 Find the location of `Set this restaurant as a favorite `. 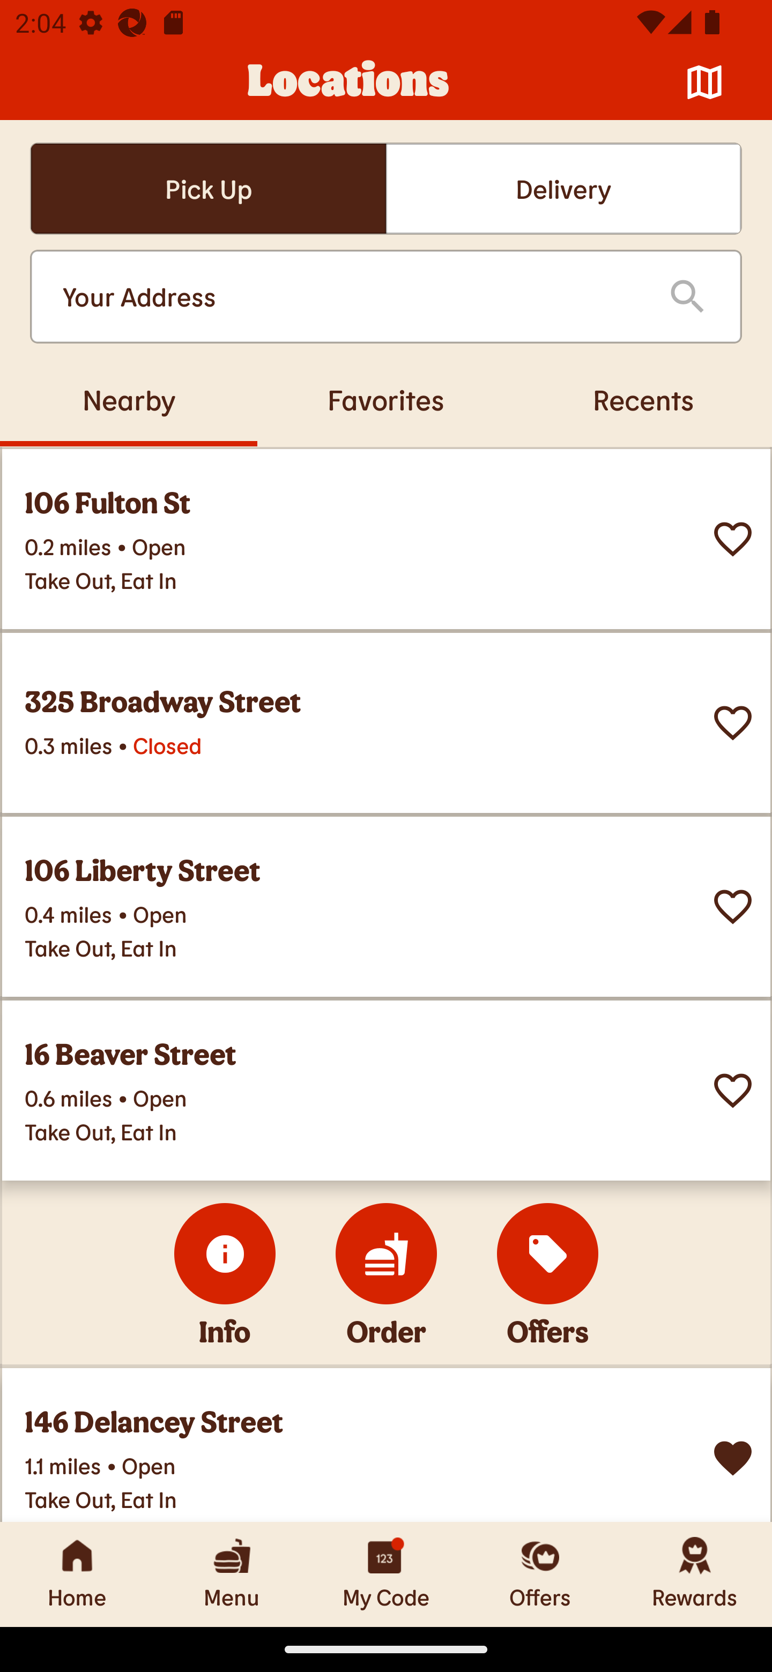

Set this restaurant as a favorite  is located at coordinates (733, 539).